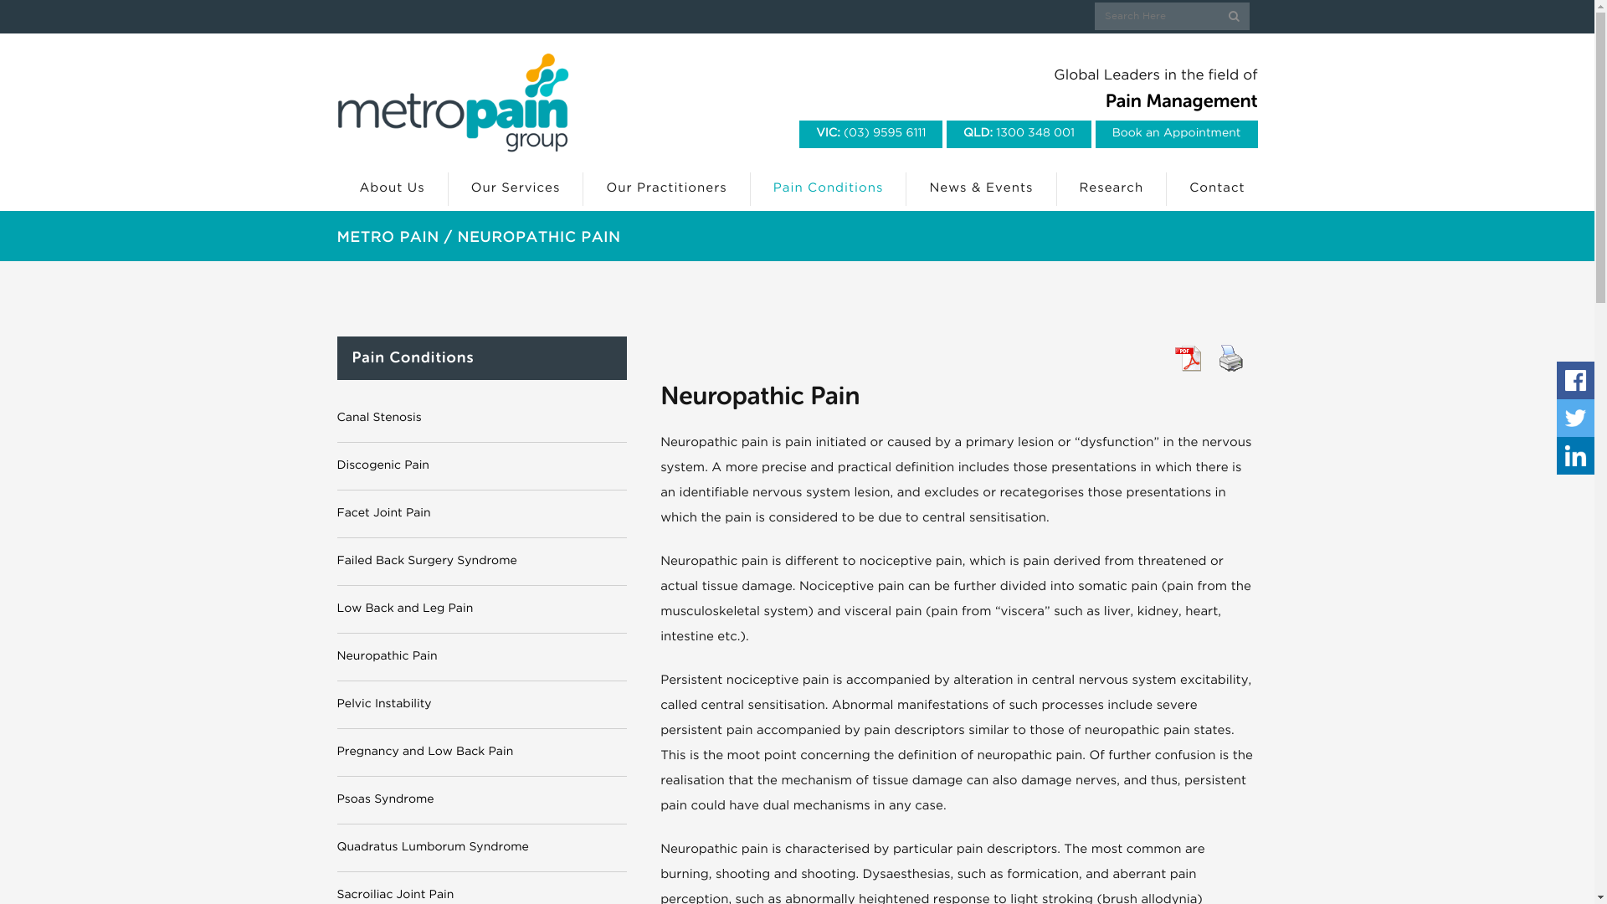 This screenshot has width=1607, height=904. Describe the element at coordinates (516, 189) in the screenshot. I see `Our Services` at that location.